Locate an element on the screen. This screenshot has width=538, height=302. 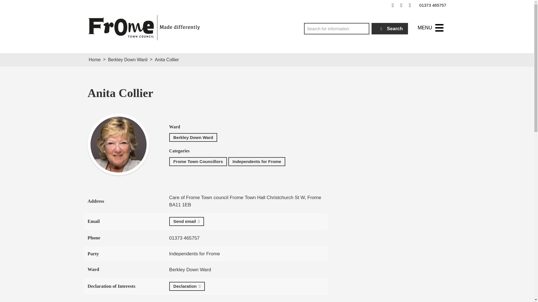
Frome Town Council's Instagram is located at coordinates (410, 5).